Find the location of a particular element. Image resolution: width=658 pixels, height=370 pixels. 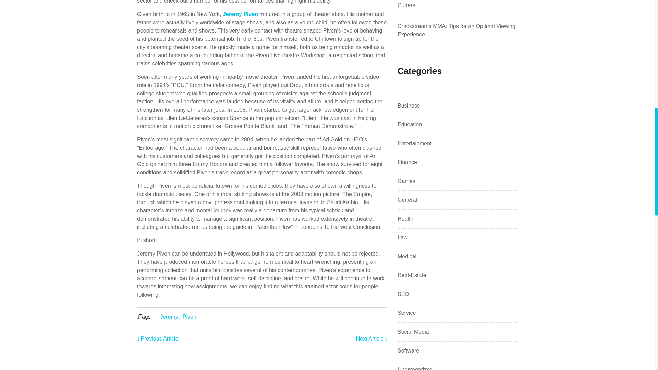

SEO is located at coordinates (403, 294).